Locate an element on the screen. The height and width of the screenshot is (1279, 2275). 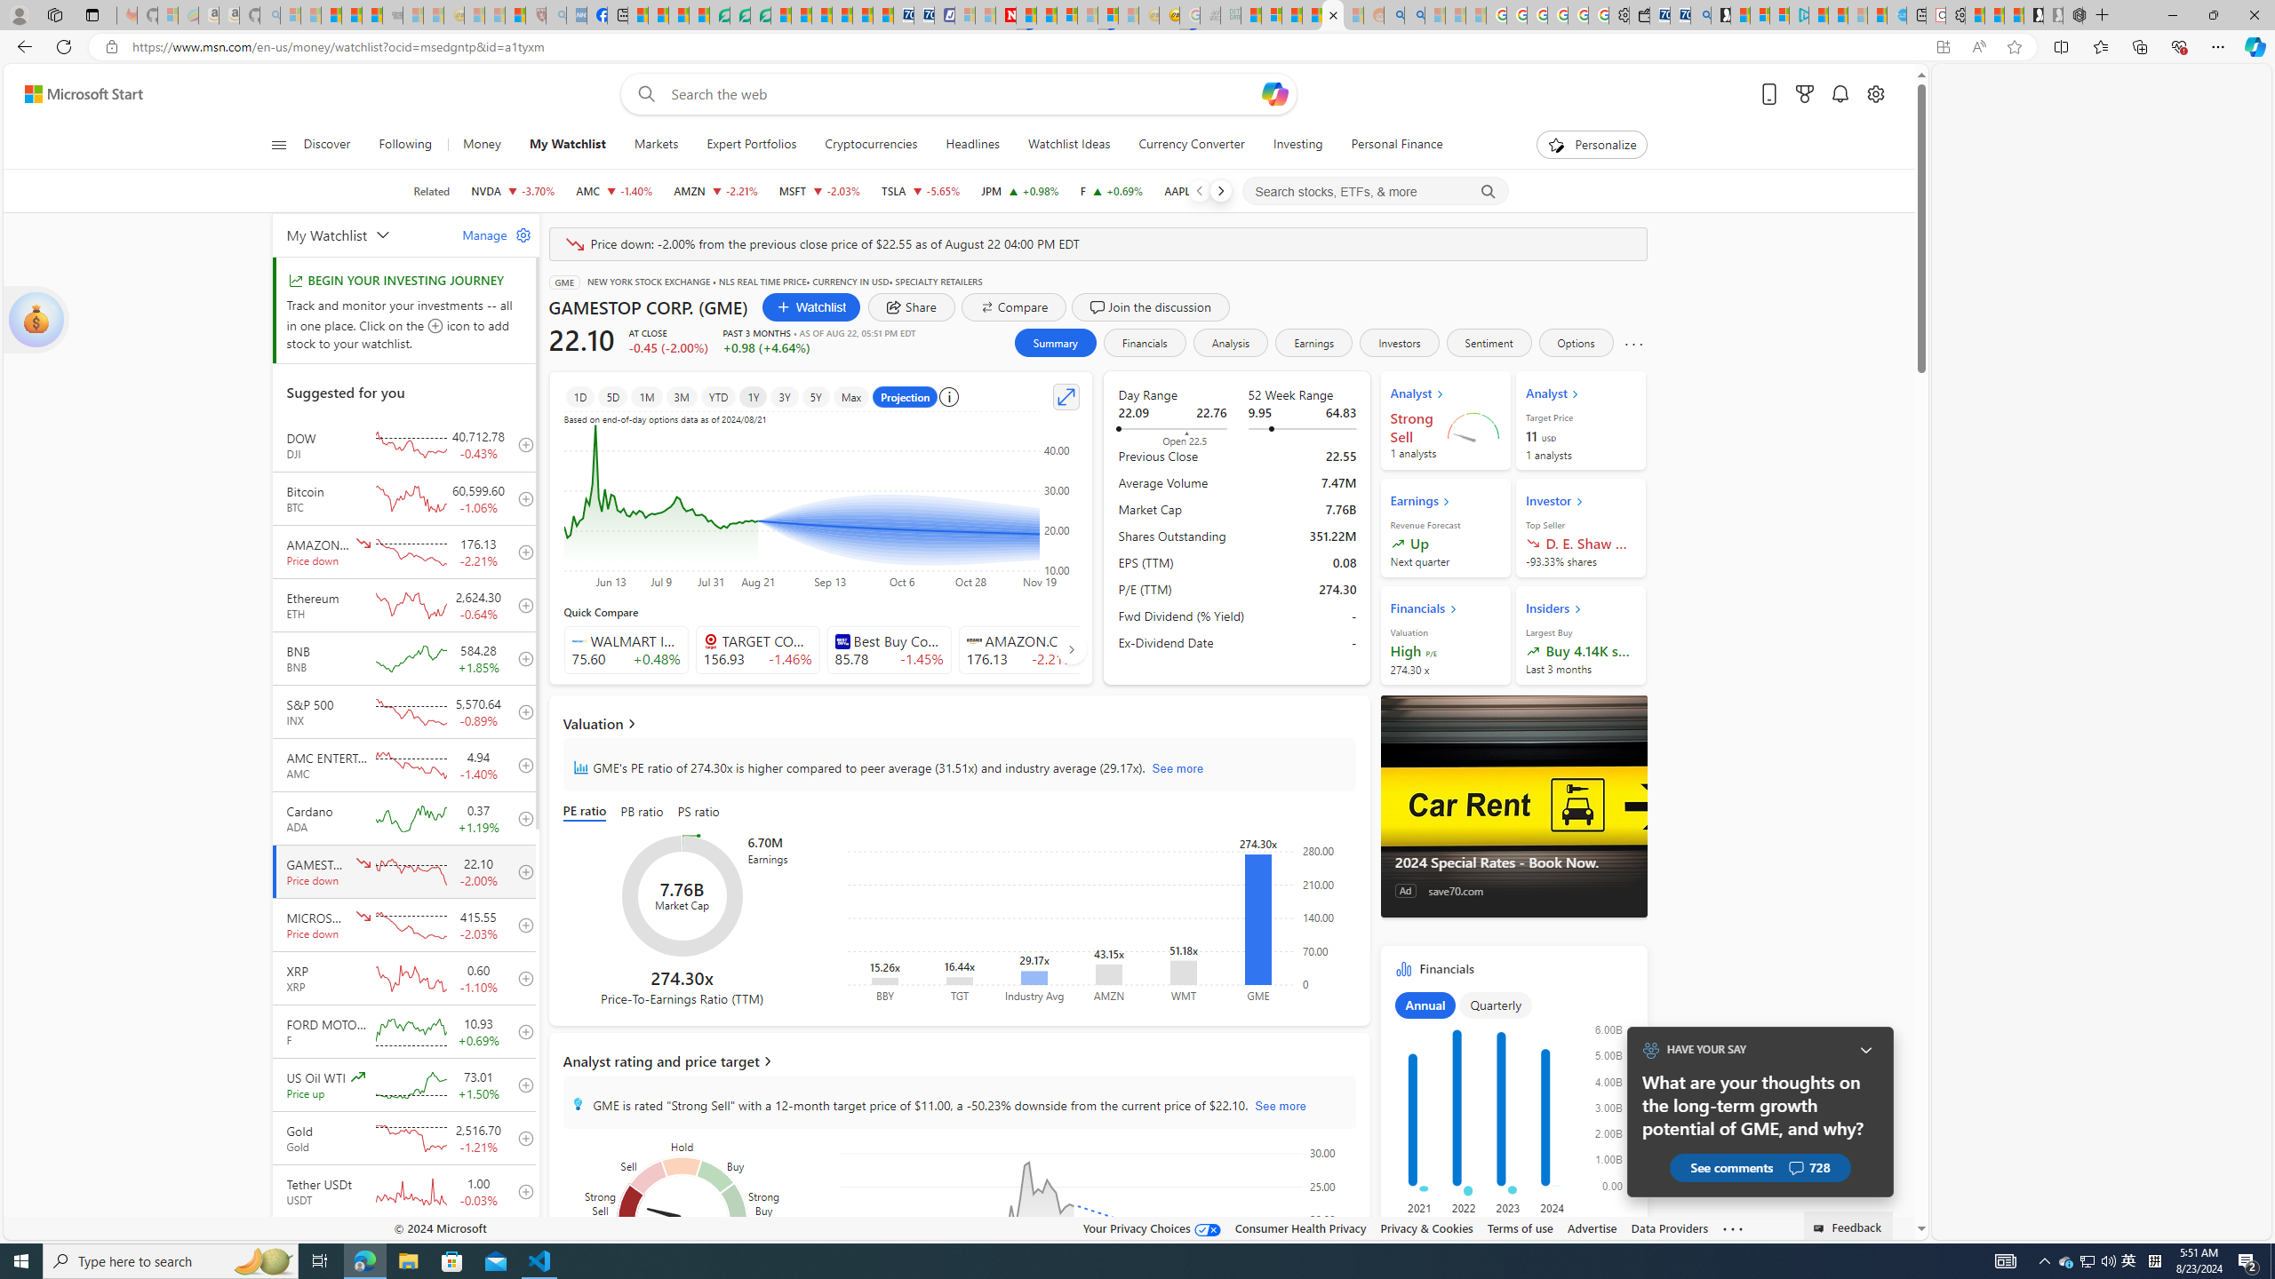
Cryptocurrencies is located at coordinates (871, 145).